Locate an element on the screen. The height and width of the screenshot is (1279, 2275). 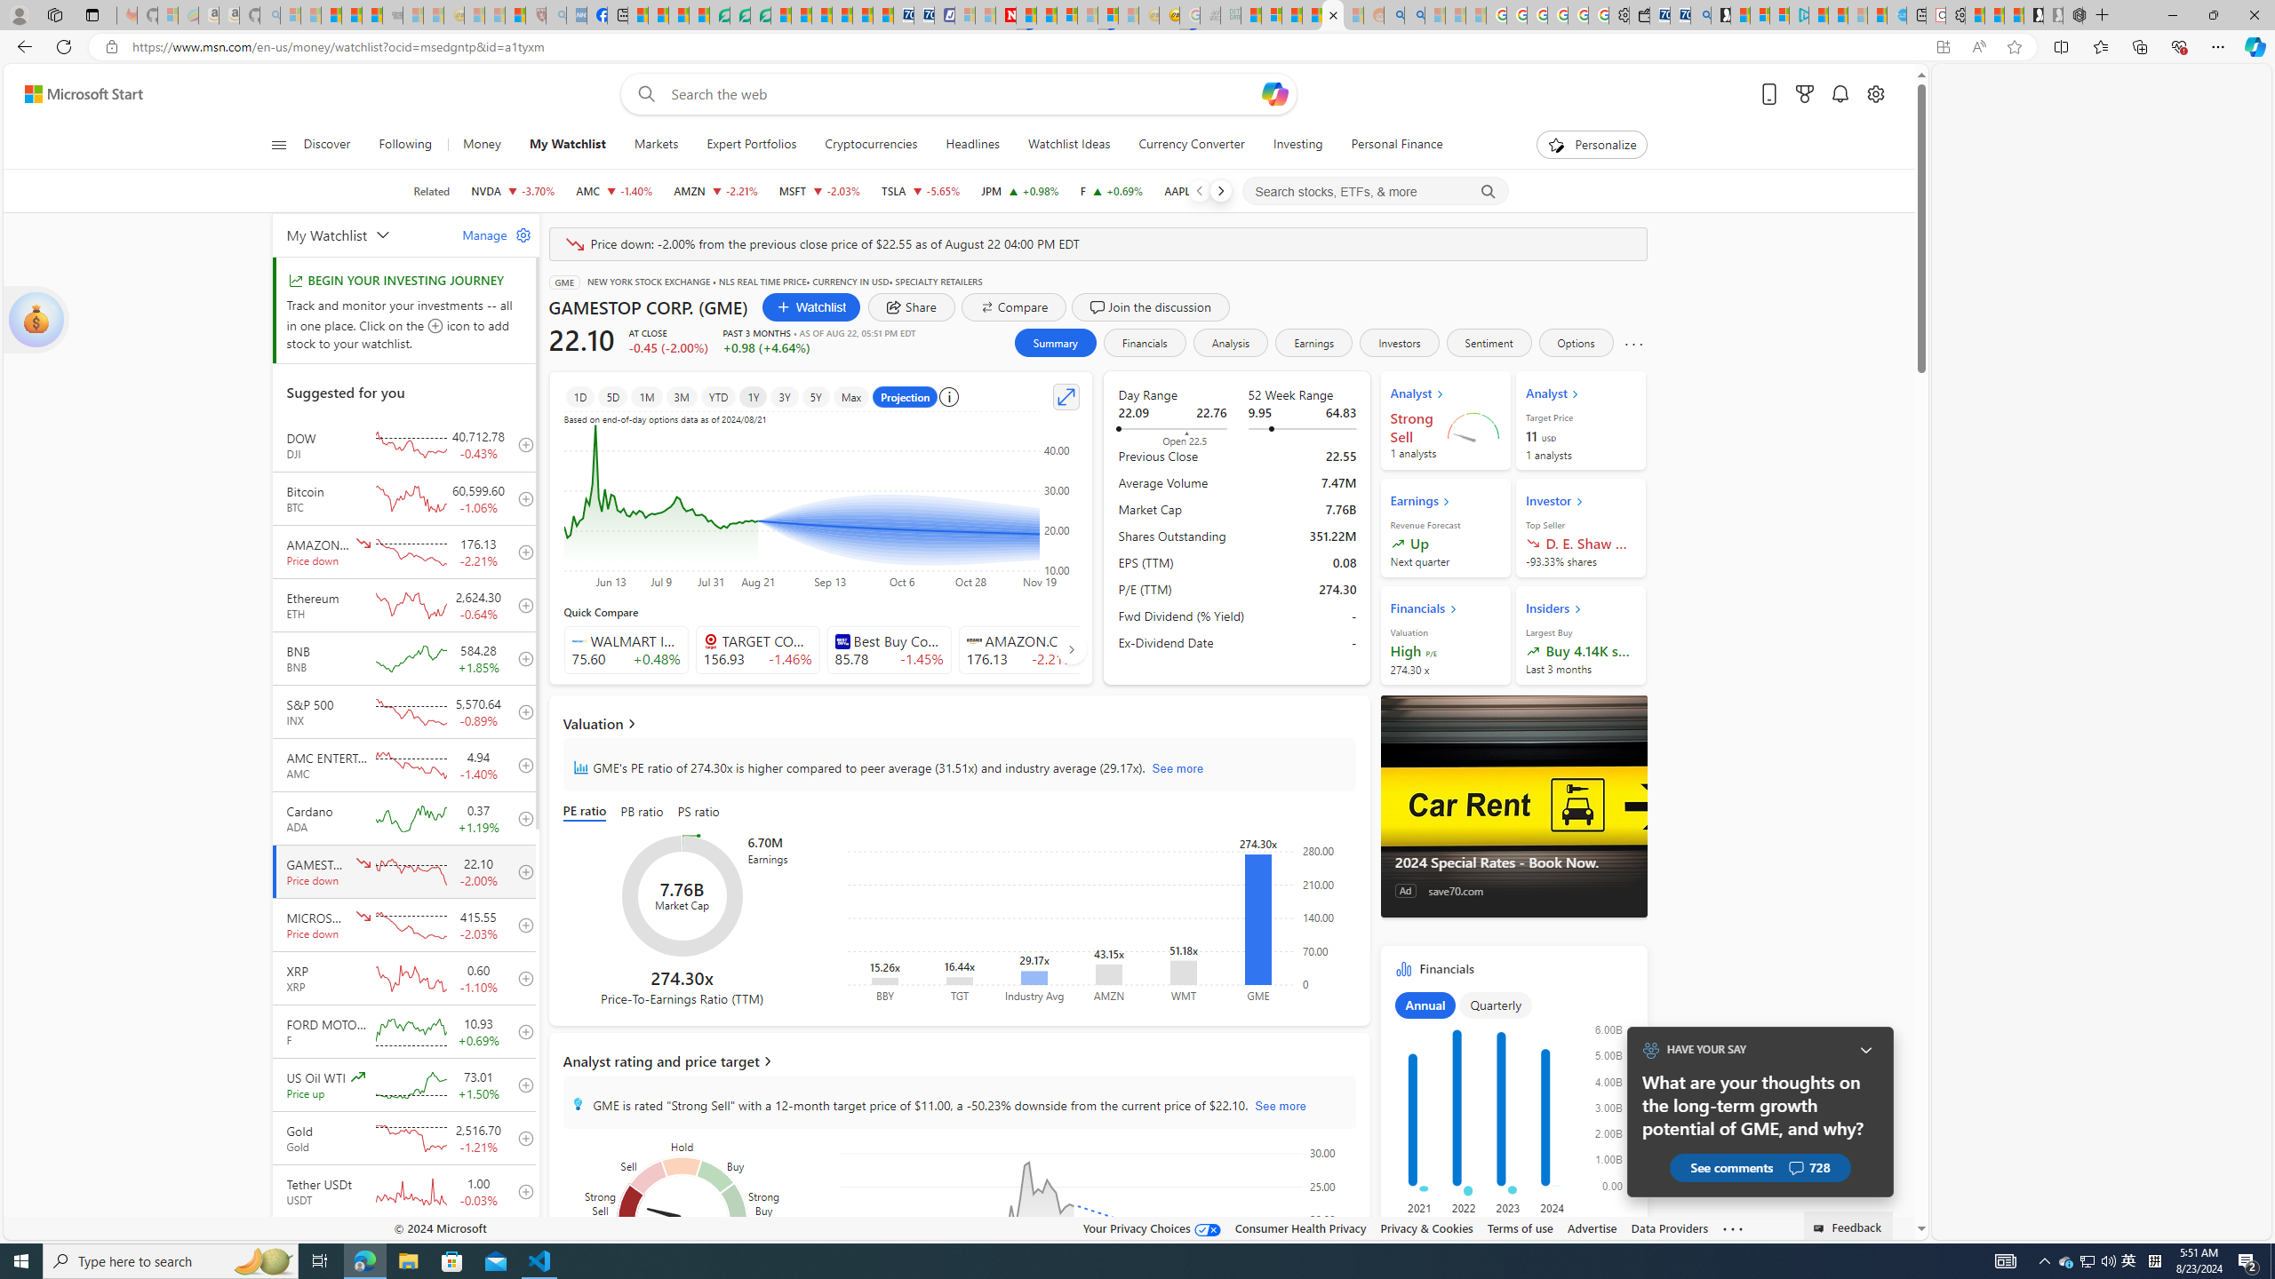
Cryptocurrencies is located at coordinates (871, 145).